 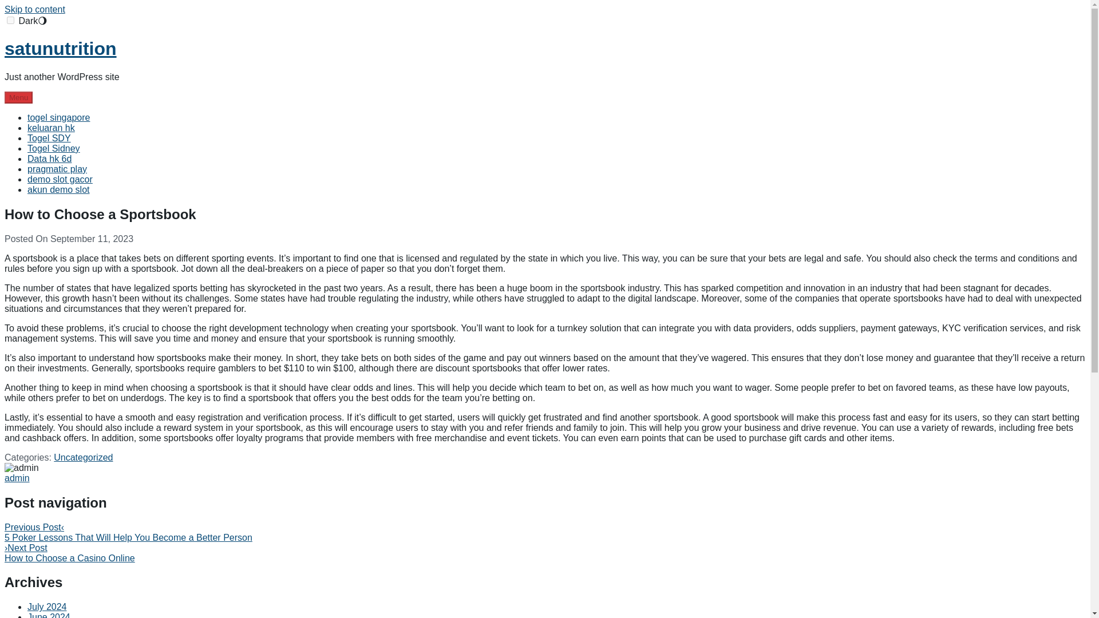 I want to click on June 2024, so click(x=49, y=615).